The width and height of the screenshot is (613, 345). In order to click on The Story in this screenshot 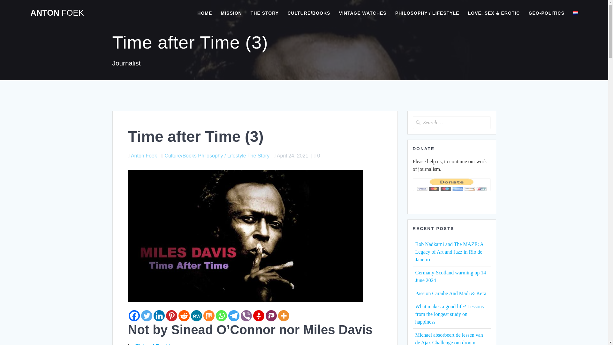, I will do `click(259, 156)`.